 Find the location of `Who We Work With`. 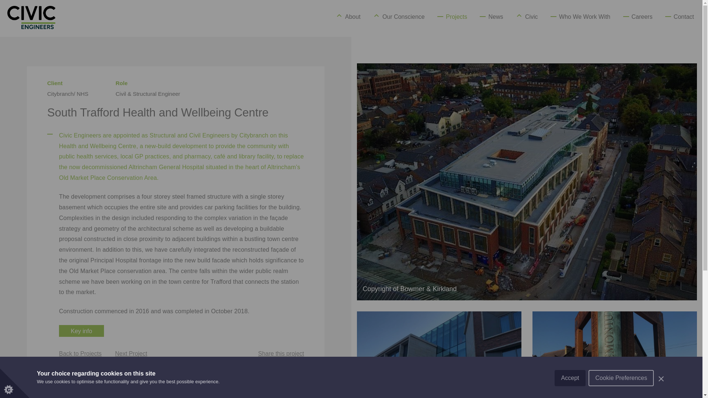

Who We Work With is located at coordinates (585, 17).